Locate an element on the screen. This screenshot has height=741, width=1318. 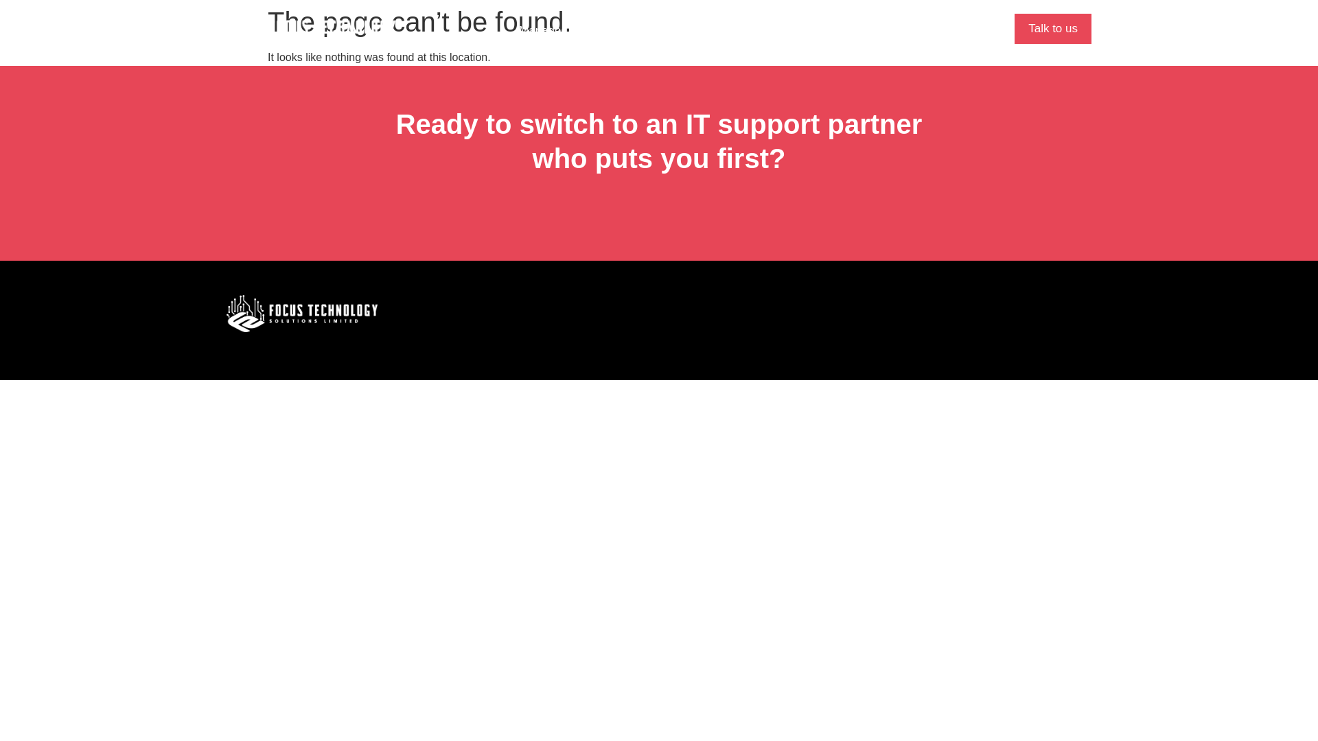
01942 835 912 is located at coordinates (927, 31).